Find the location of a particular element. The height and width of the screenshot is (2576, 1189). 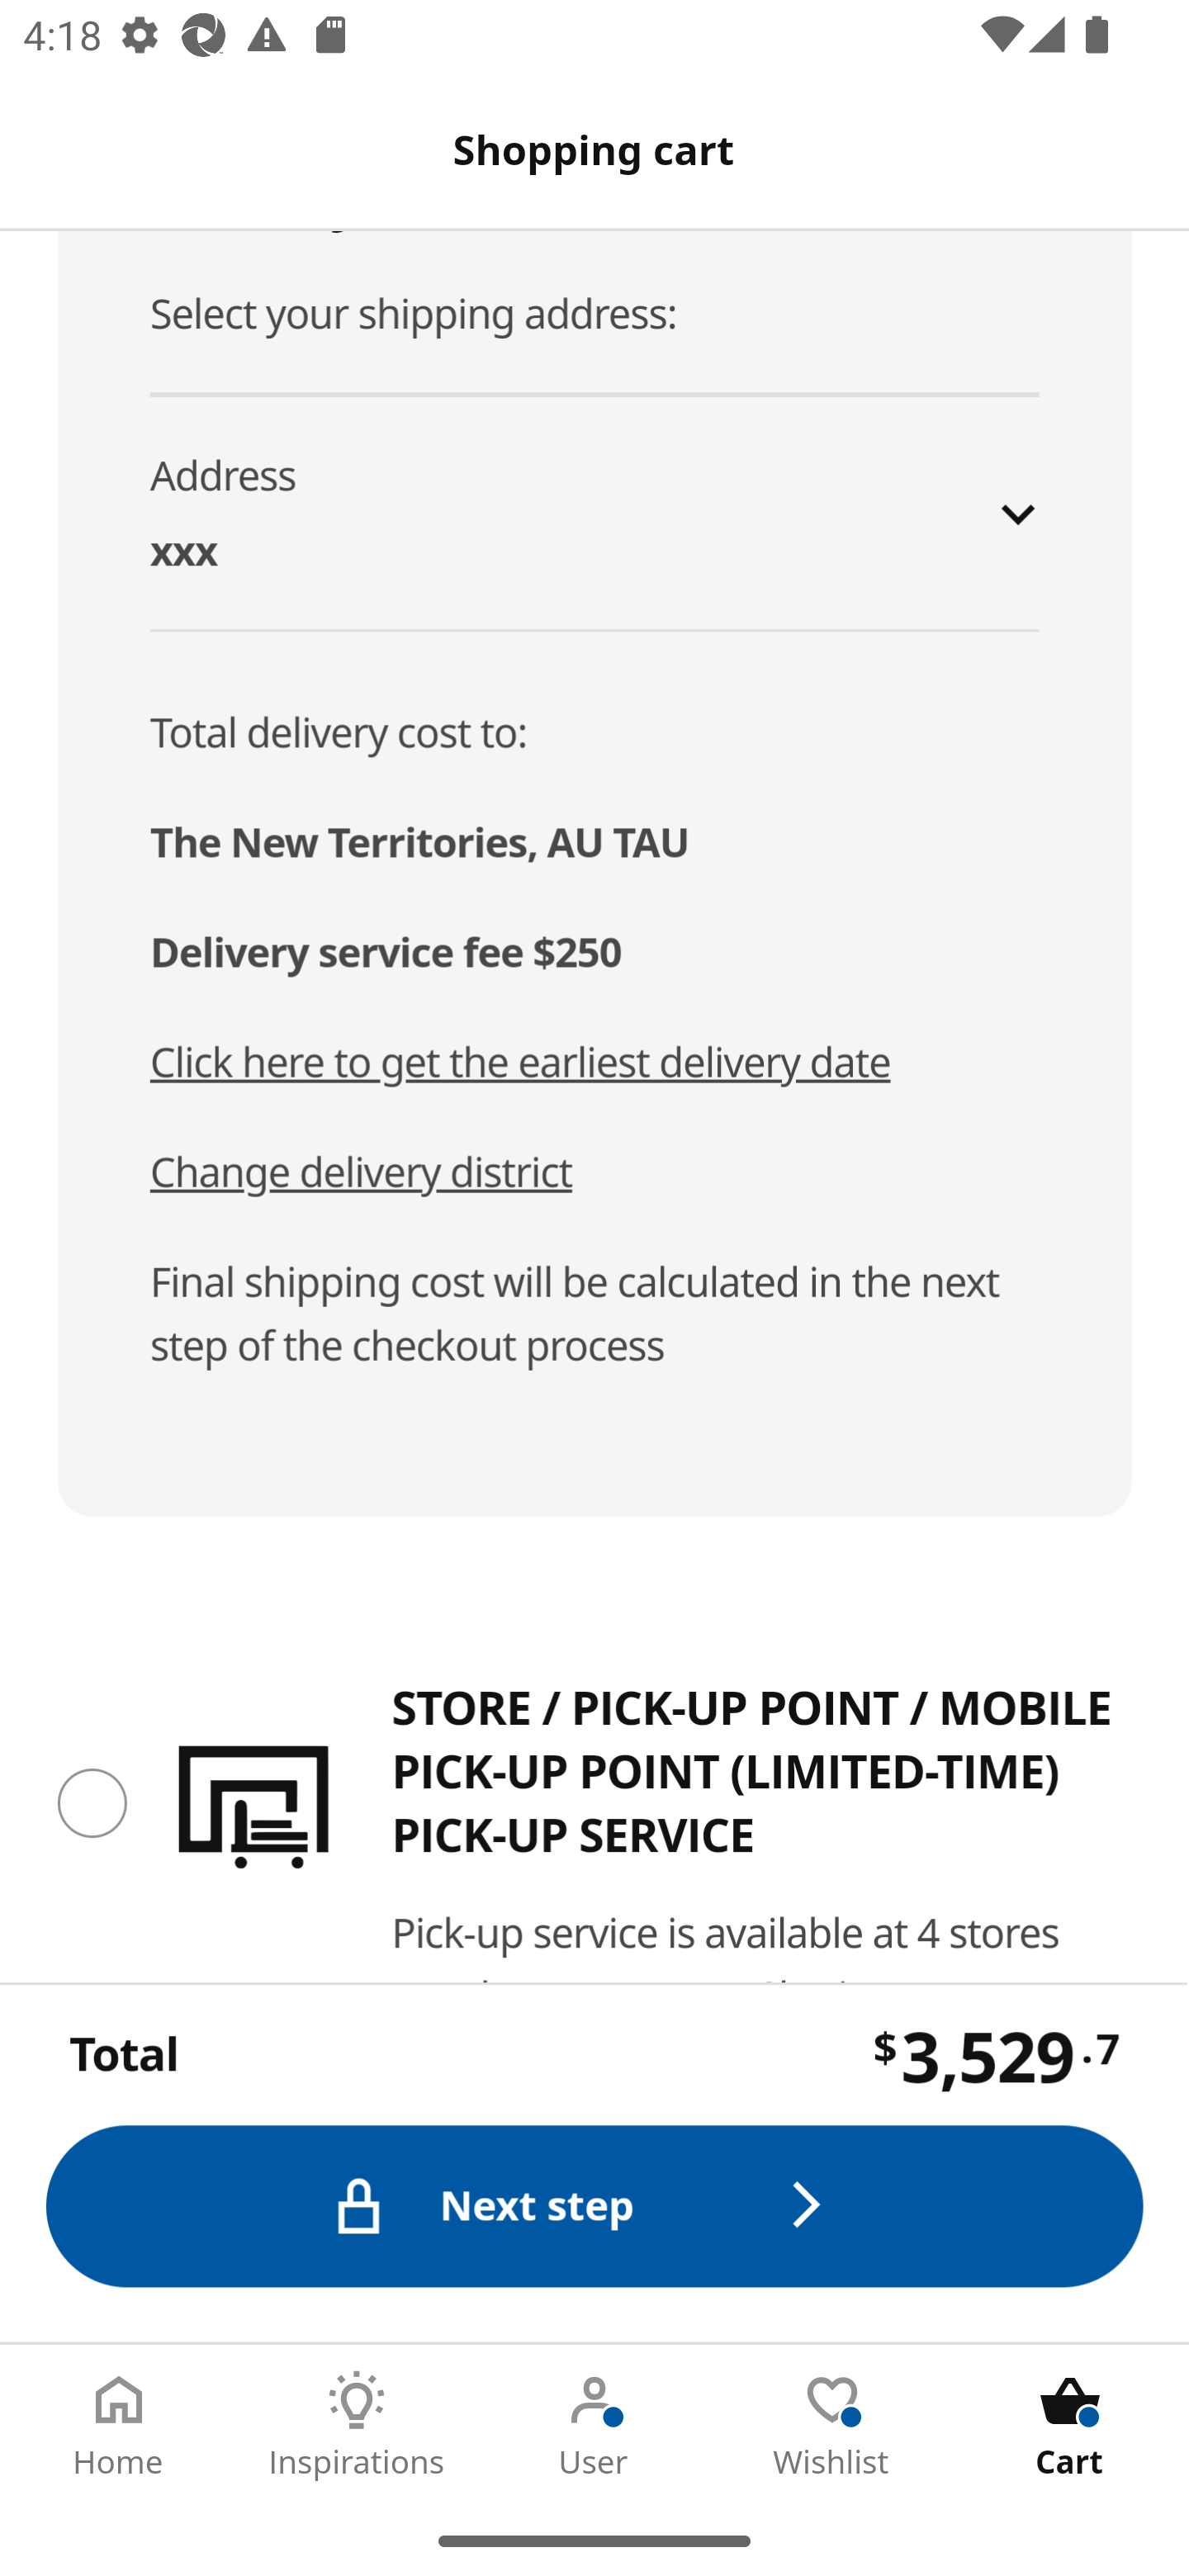

Cart
Tab 5 of 5 is located at coordinates (1070, 2425).